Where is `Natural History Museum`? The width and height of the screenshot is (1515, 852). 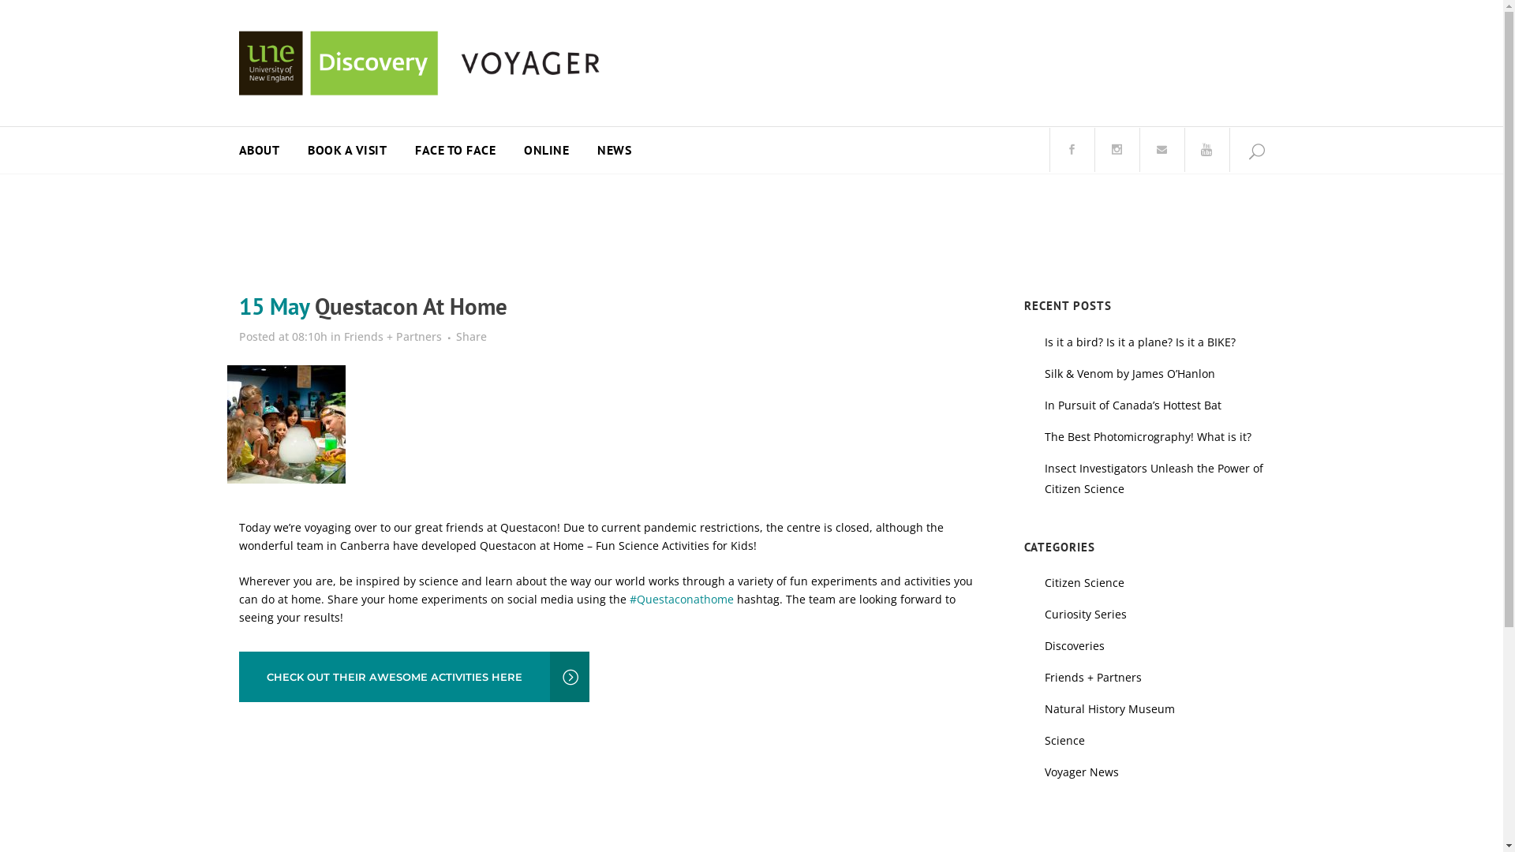 Natural History Museum is located at coordinates (1109, 708).